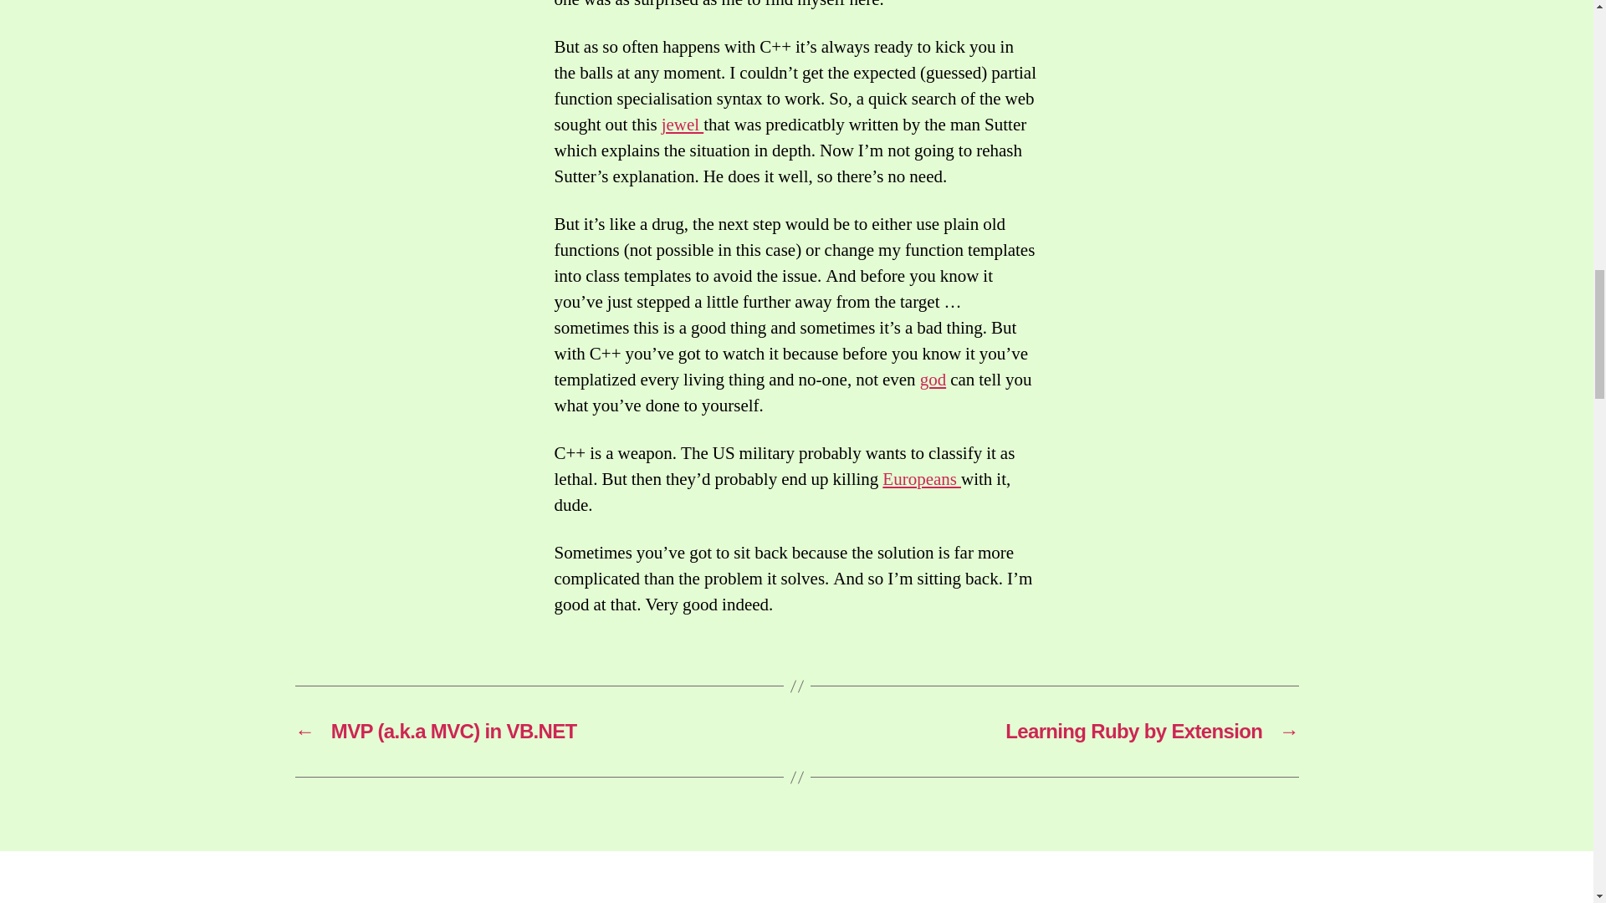 This screenshot has height=903, width=1606. Describe the element at coordinates (921, 480) in the screenshot. I see `Europeans` at that location.